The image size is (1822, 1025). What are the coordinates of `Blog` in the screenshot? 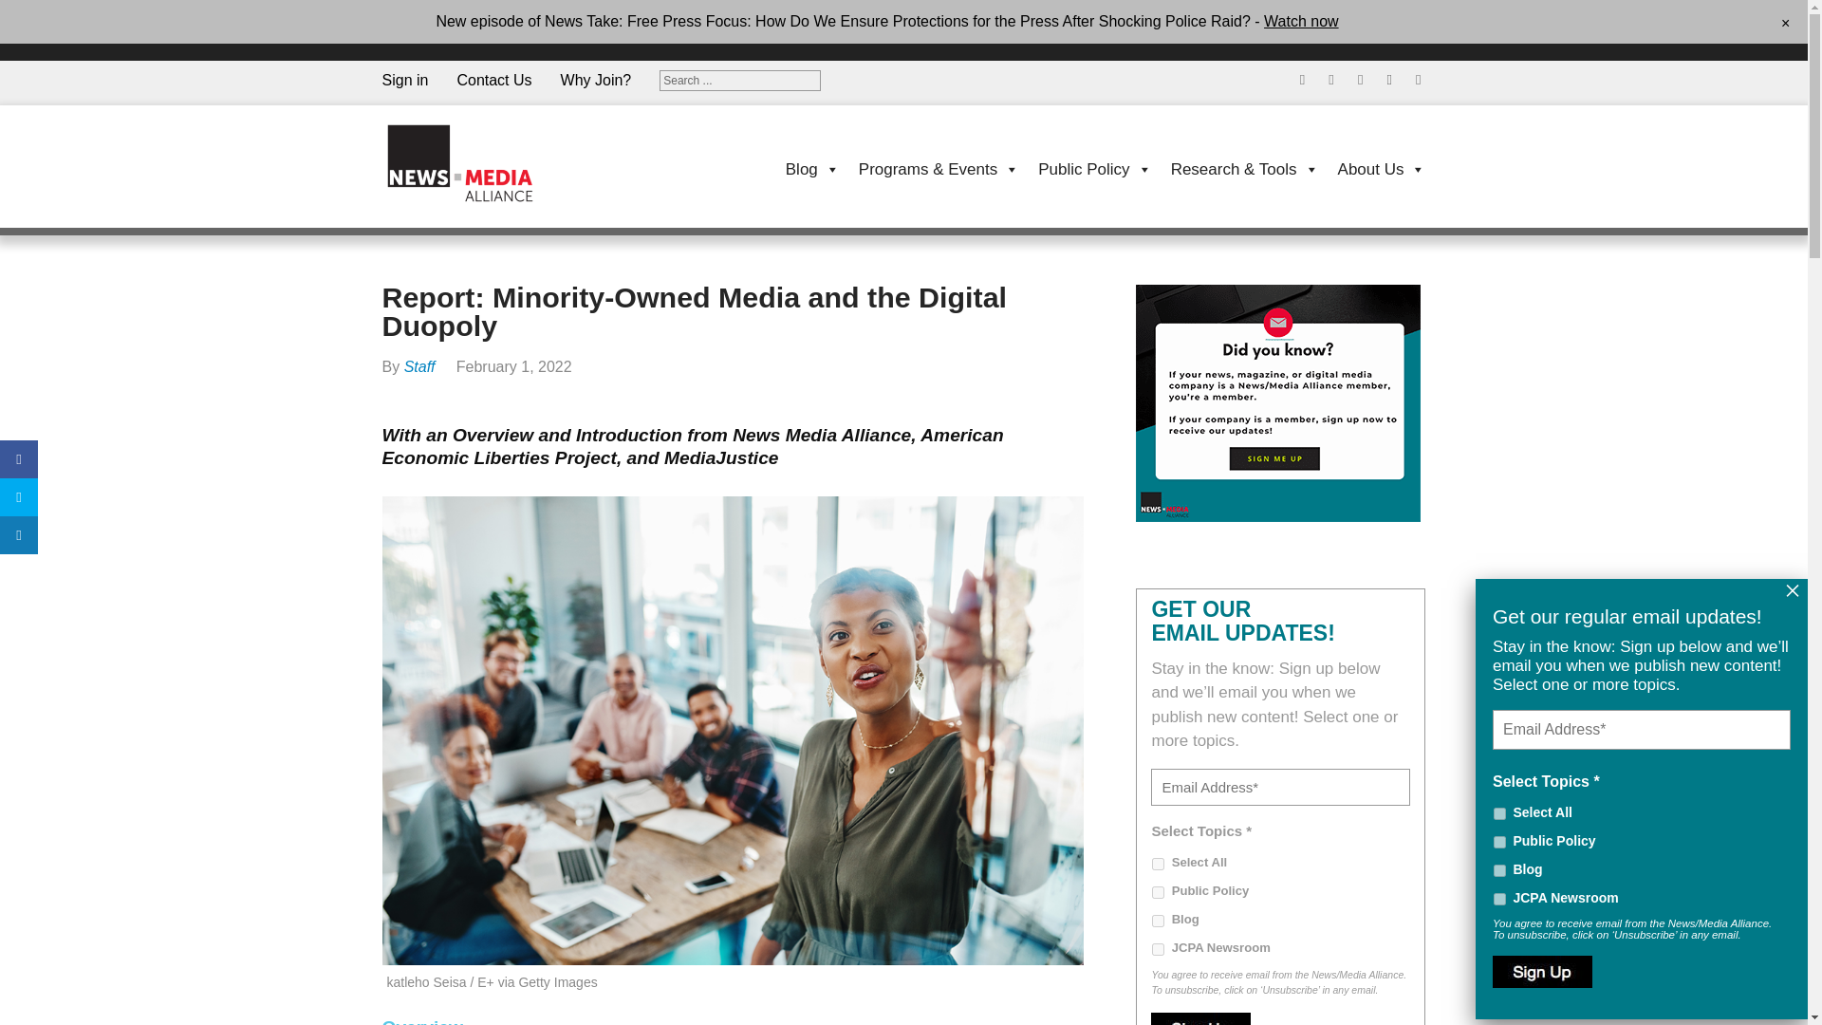 It's located at (1158, 921).